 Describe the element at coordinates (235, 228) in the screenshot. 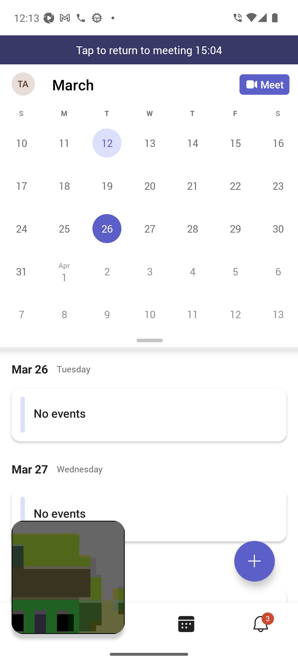

I see `Friday, March 29 29` at that location.